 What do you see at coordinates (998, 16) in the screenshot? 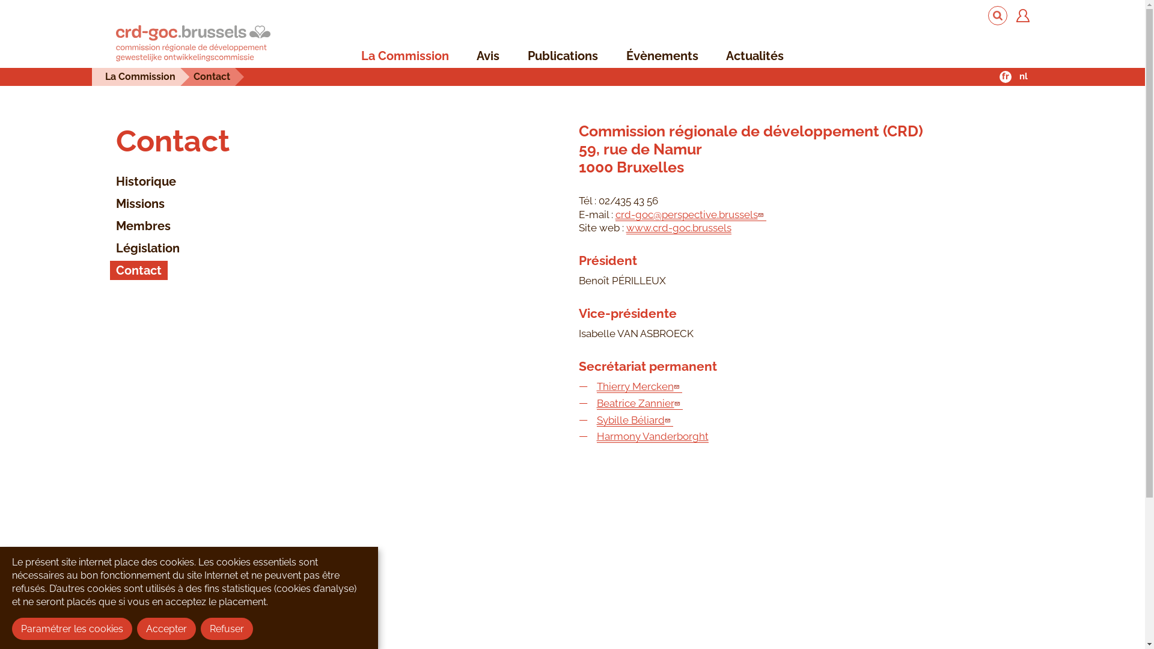
I see `Rechercher` at bounding box center [998, 16].